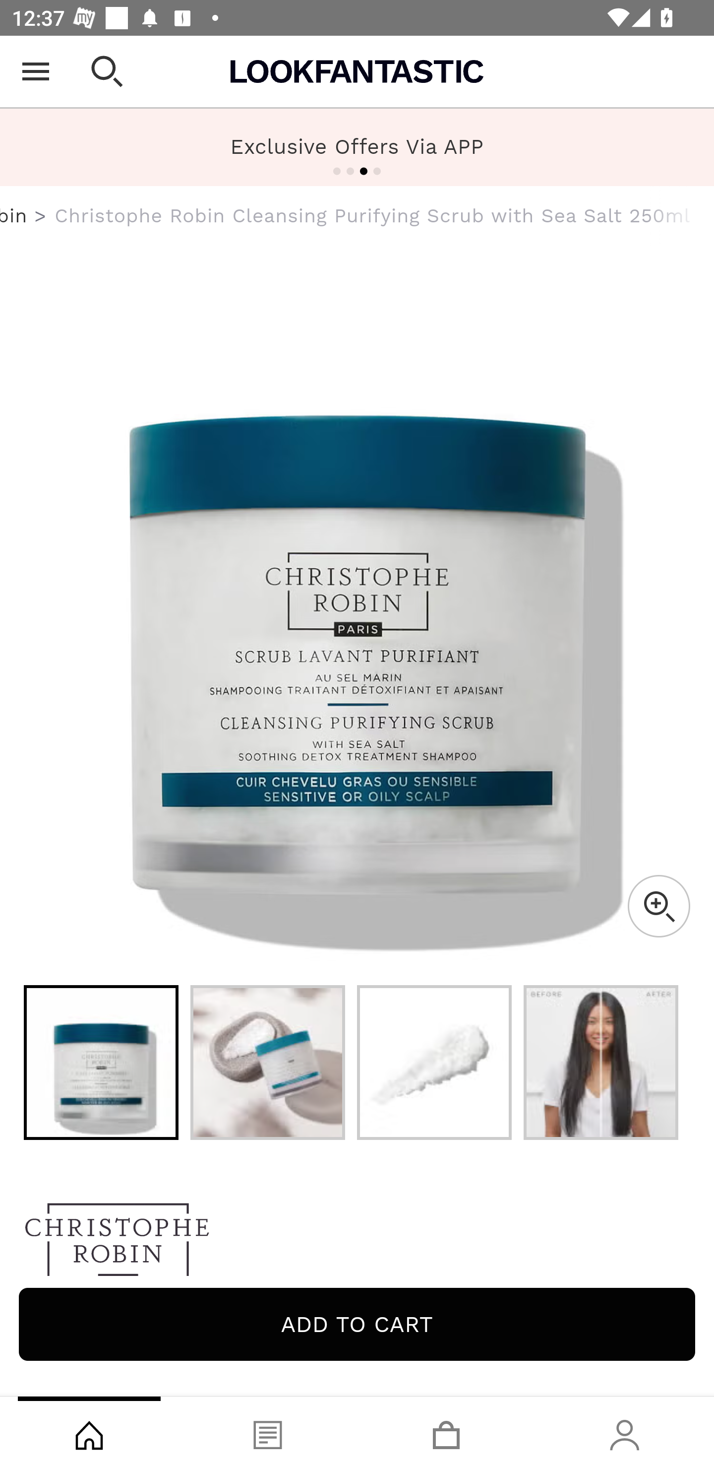  I want to click on Account, tab, 4 of 4, so click(625, 1433).